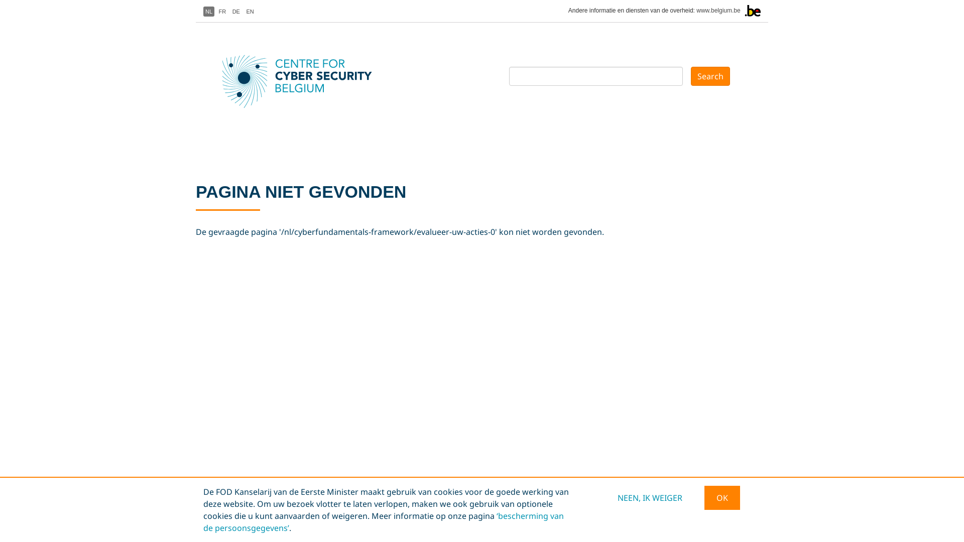  I want to click on OK, so click(722, 498).